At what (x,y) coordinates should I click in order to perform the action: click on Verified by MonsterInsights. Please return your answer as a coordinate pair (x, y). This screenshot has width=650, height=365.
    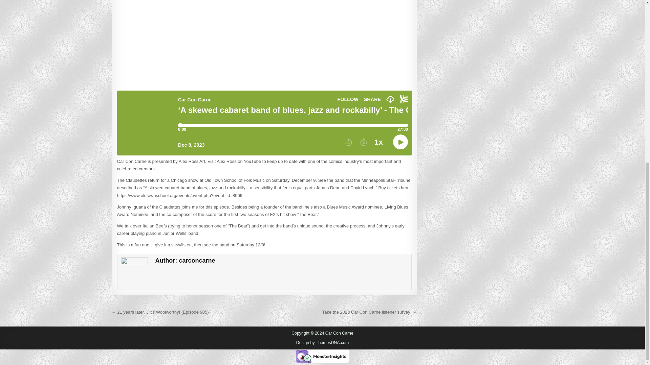
    Looking at the image, I should click on (322, 356).